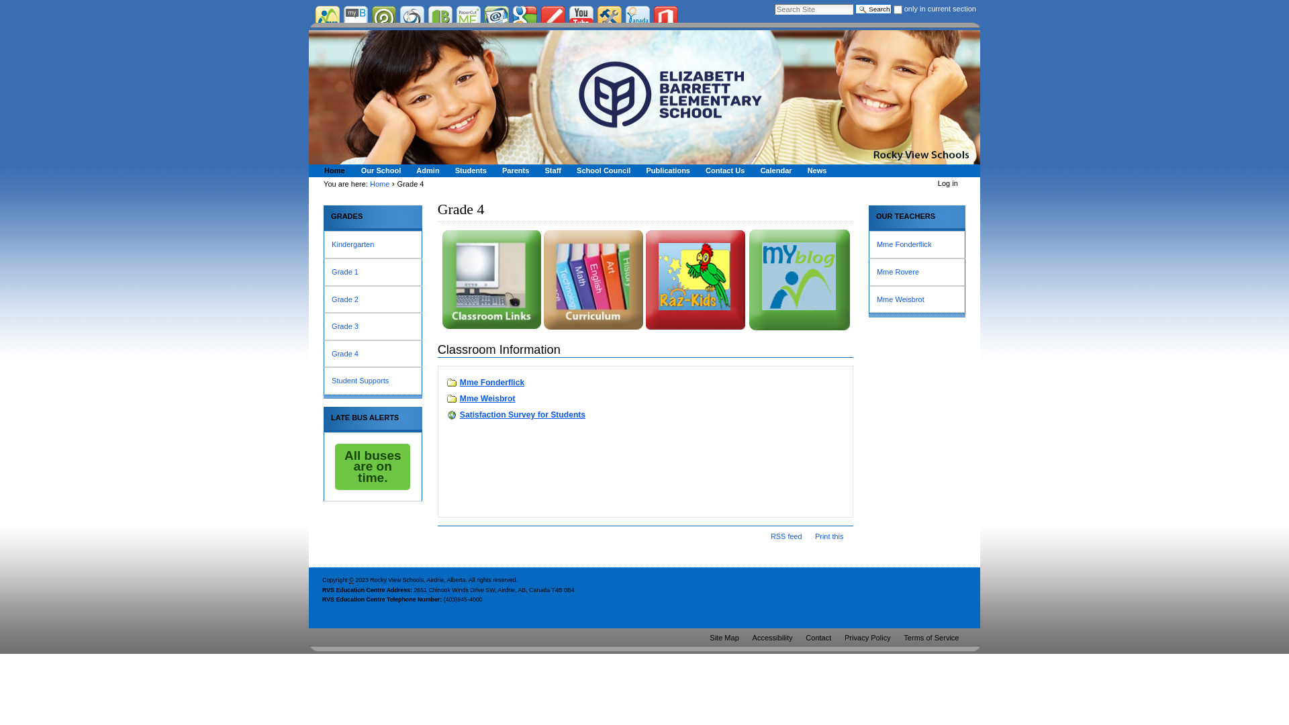  What do you see at coordinates (380, 184) in the screenshot?
I see `Home` at bounding box center [380, 184].